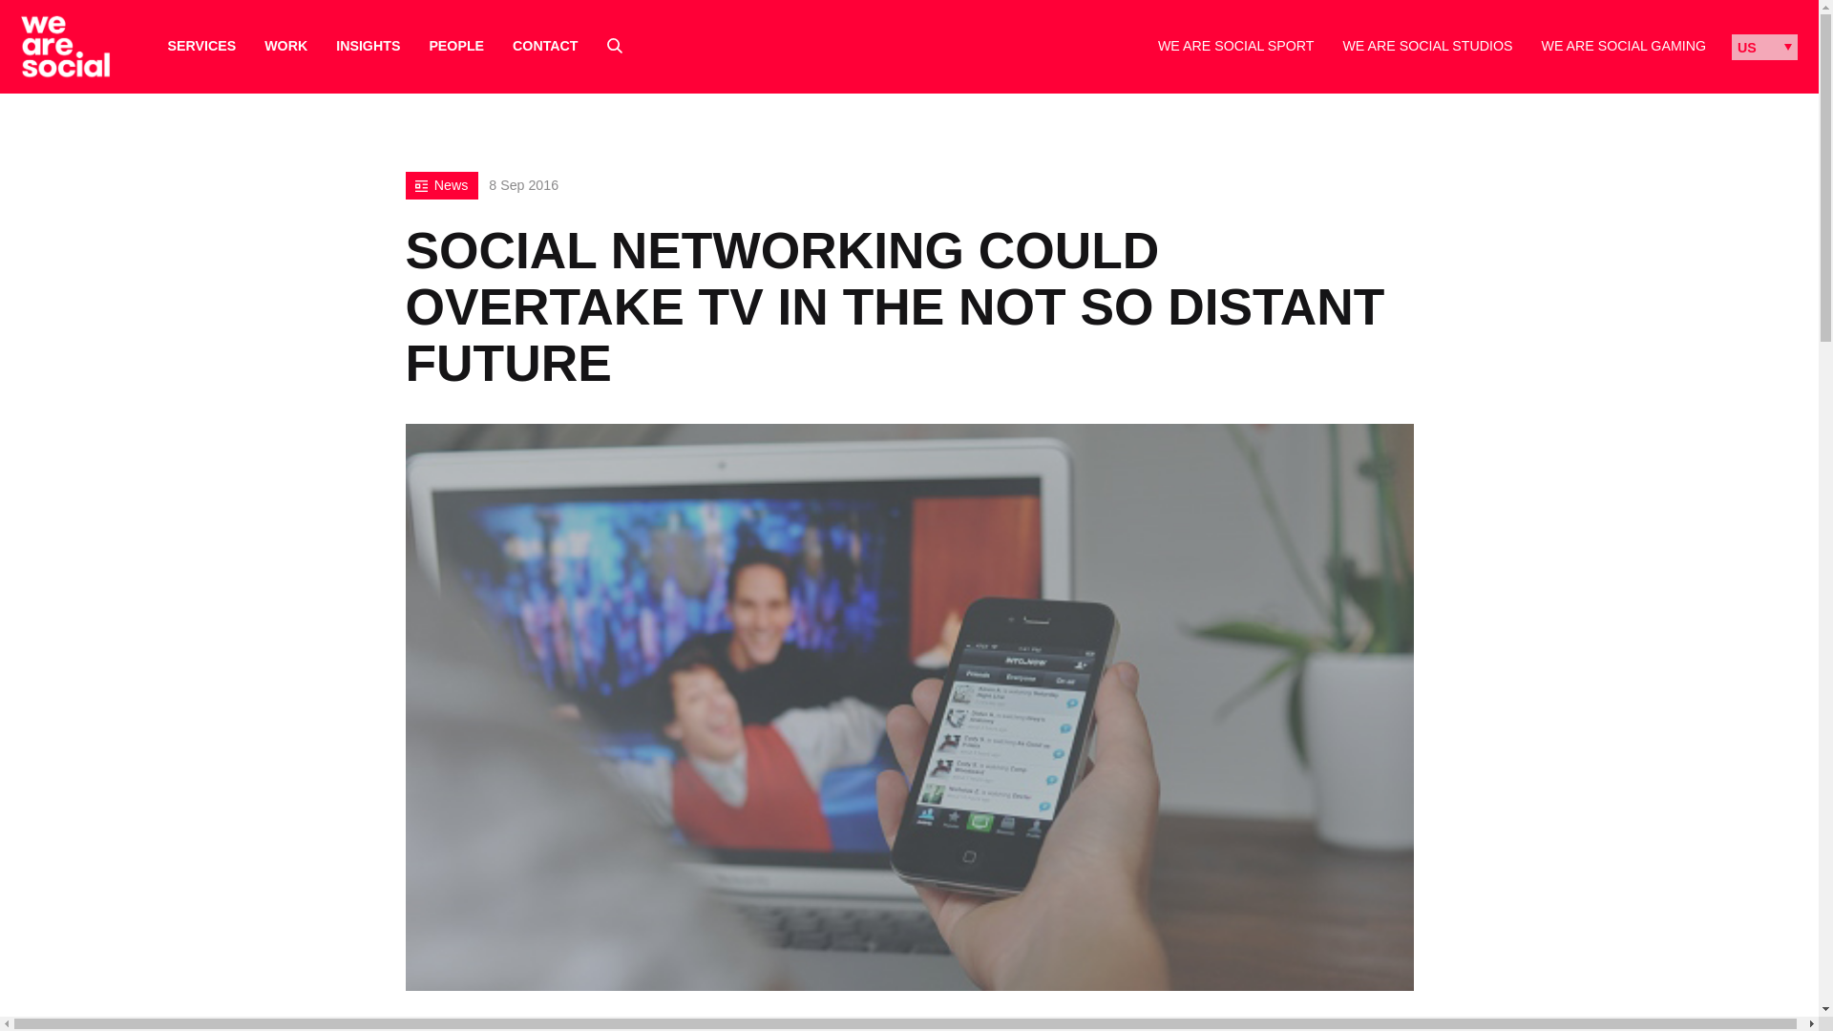 This screenshot has height=1031, width=1833. I want to click on SERVICES, so click(202, 46).